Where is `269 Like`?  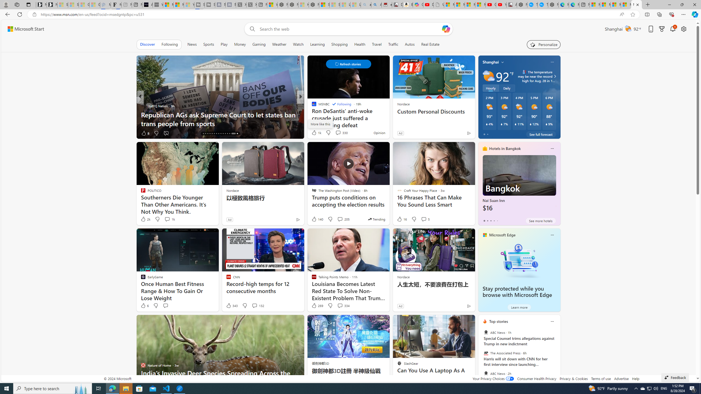 269 Like is located at coordinates (317, 305).